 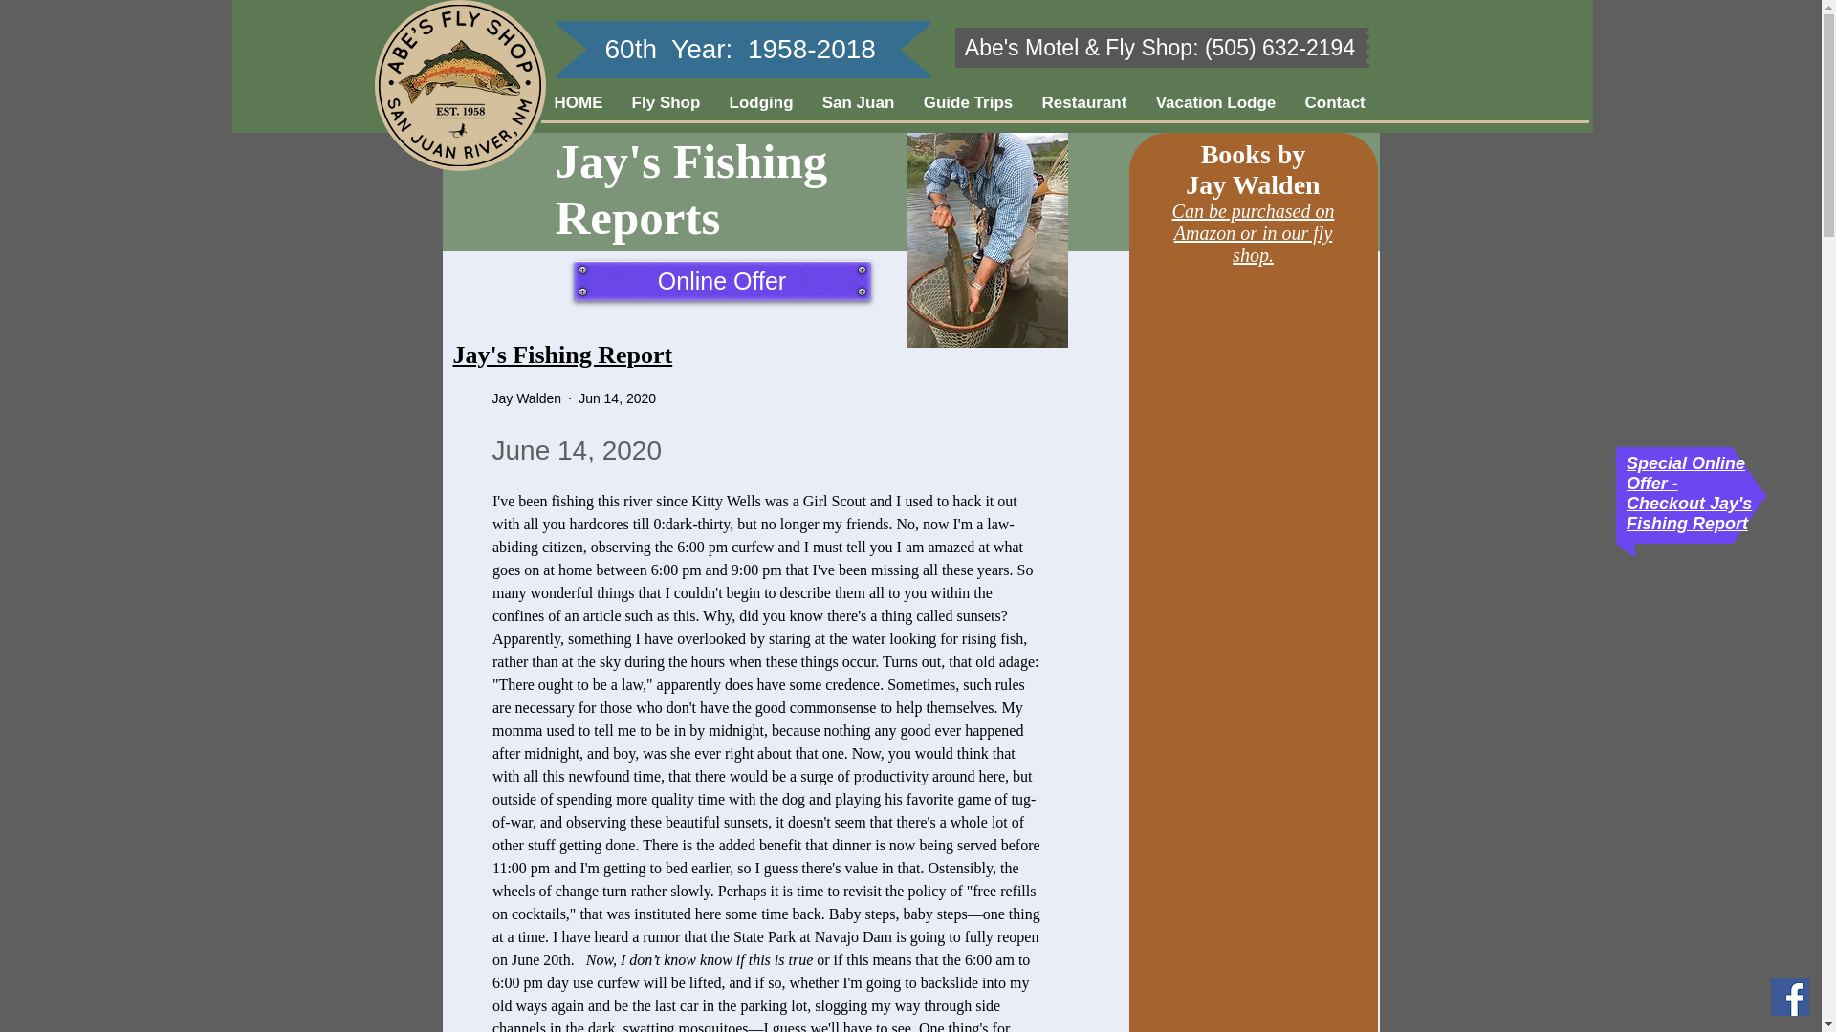 What do you see at coordinates (526, 398) in the screenshot?
I see `Jay Walden` at bounding box center [526, 398].